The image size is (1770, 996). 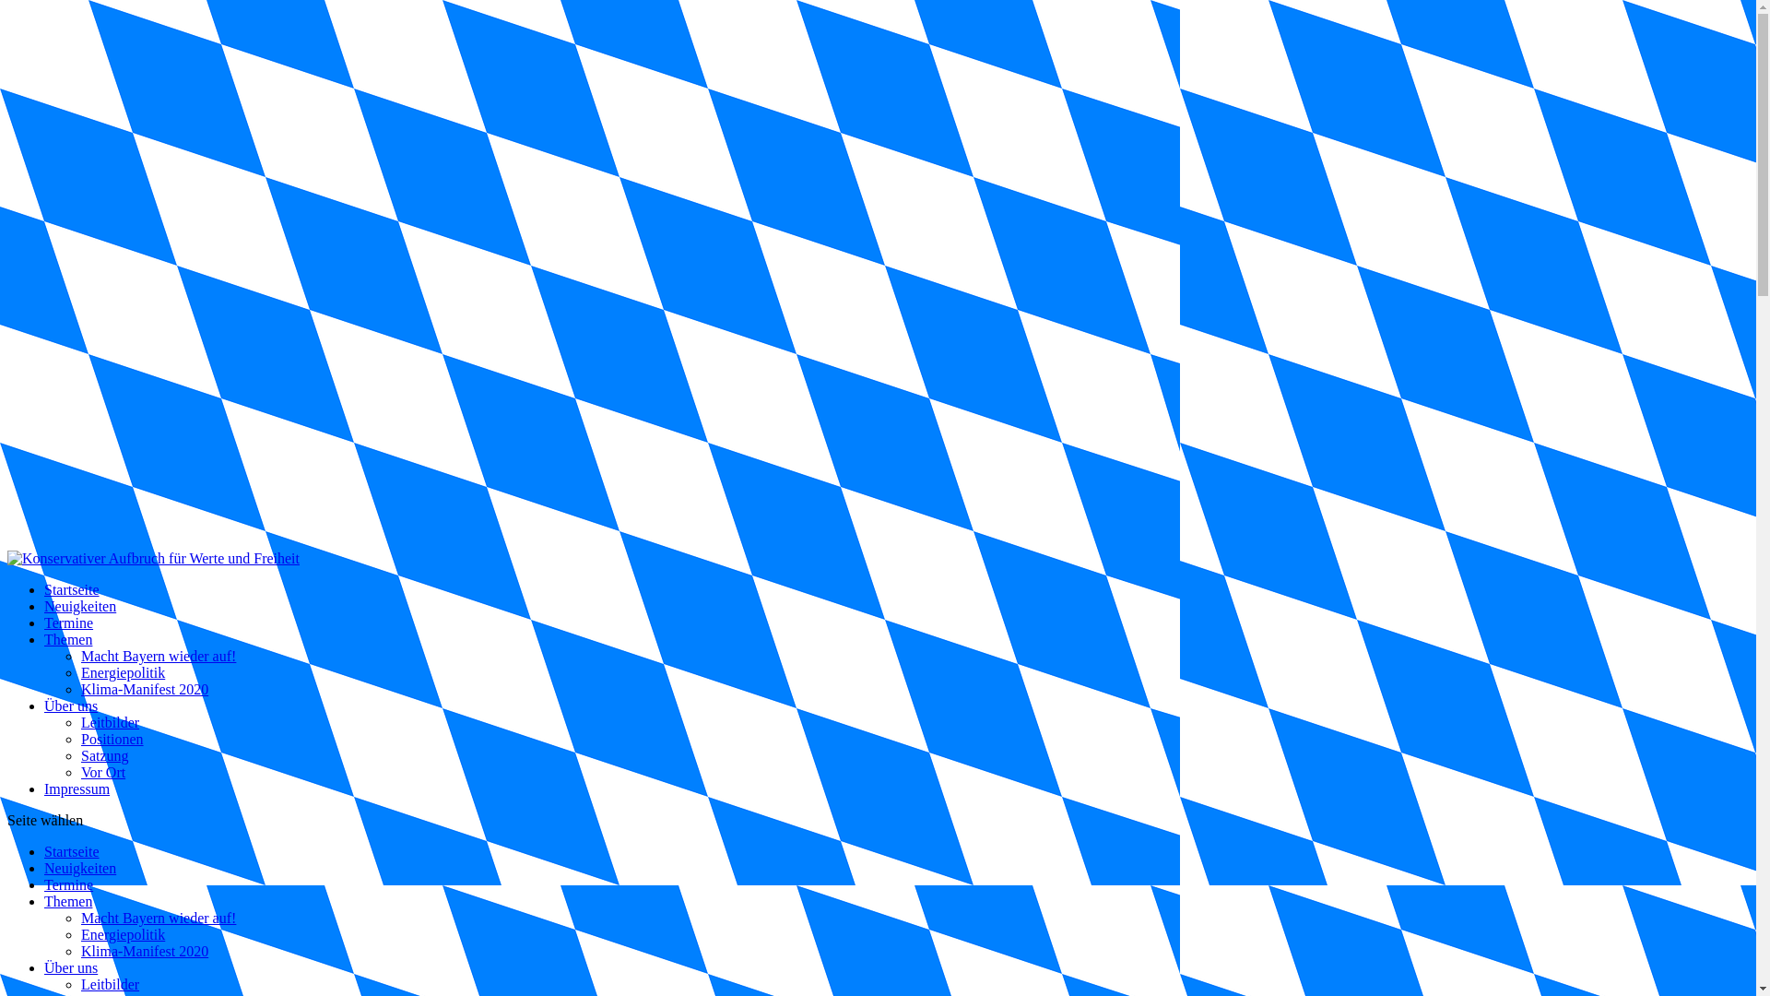 What do you see at coordinates (80, 869) in the screenshot?
I see `Neuigkeiten` at bounding box center [80, 869].